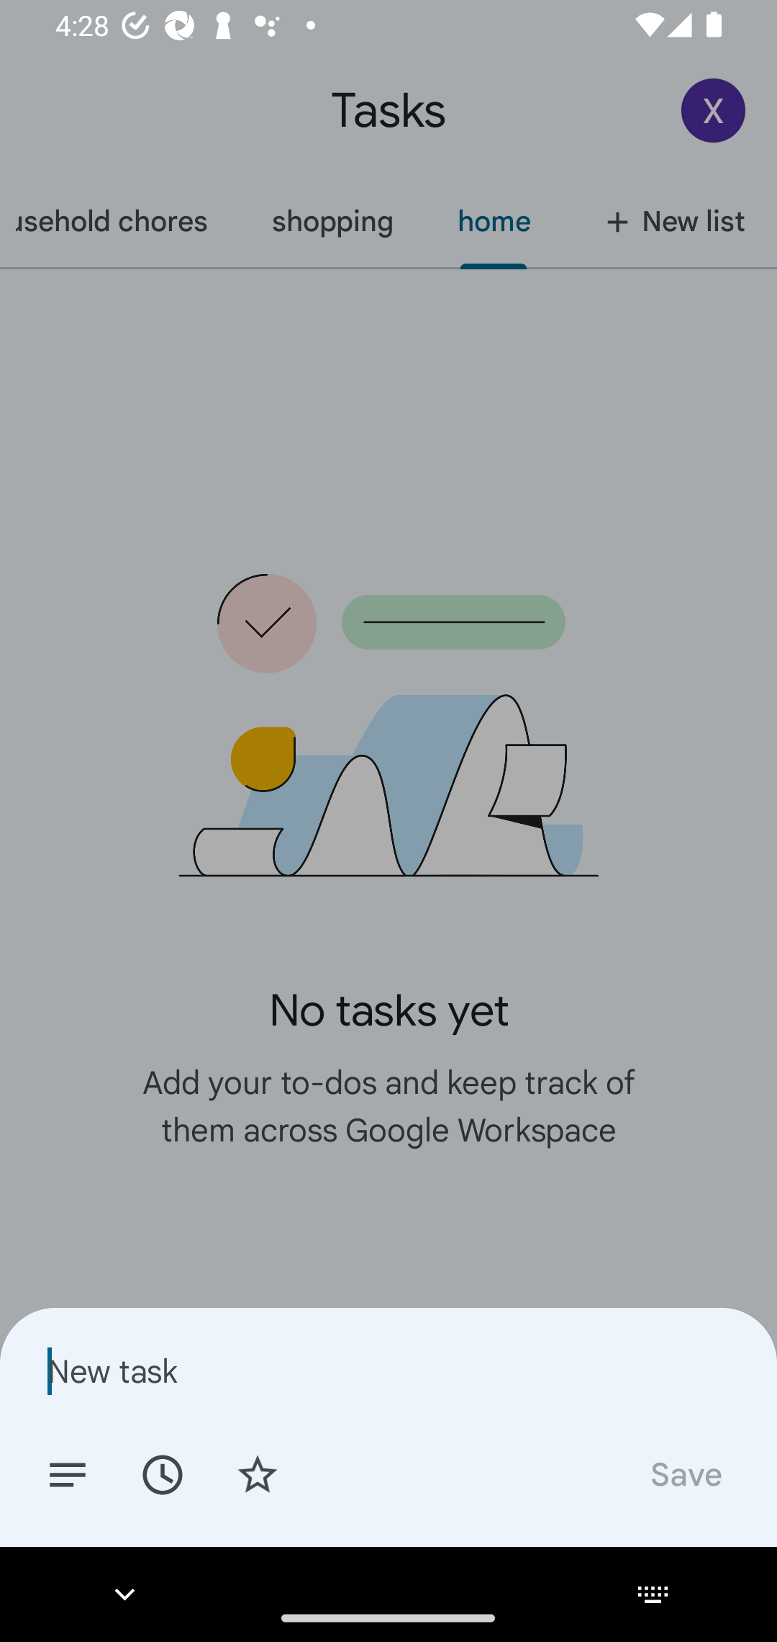 This screenshot has width=777, height=1642. I want to click on Add star, so click(258, 1473).